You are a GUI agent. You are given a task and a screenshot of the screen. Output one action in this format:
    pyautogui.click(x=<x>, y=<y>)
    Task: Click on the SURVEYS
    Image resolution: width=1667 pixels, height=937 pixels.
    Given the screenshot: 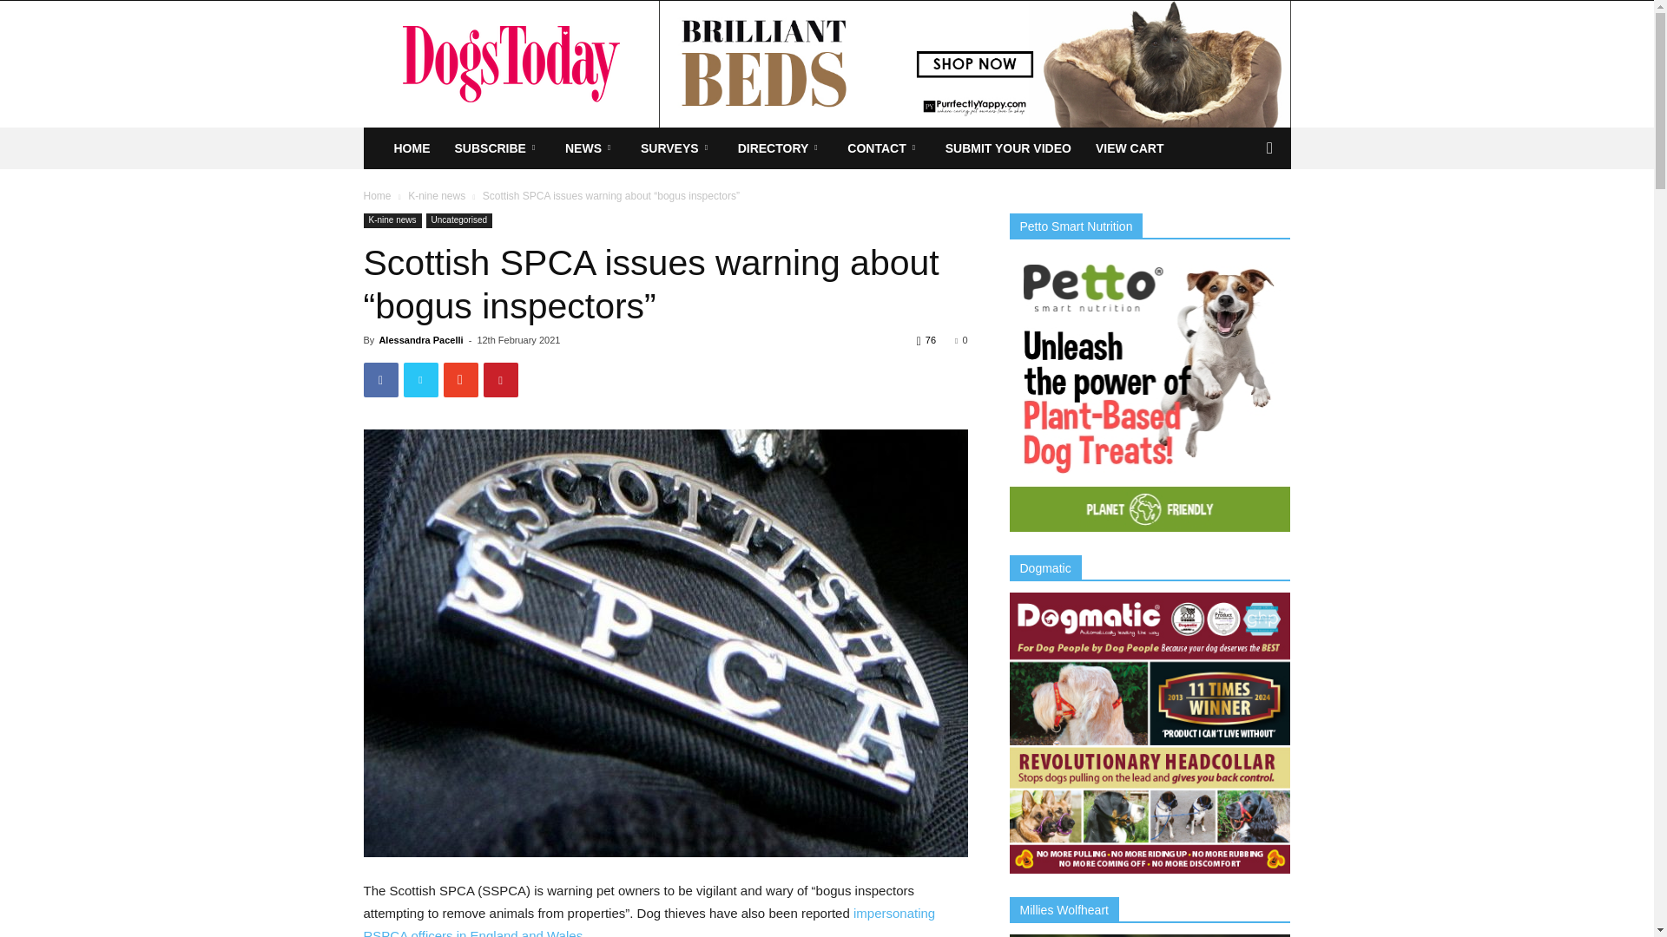 What is the action you would take?
    pyautogui.click(x=676, y=147)
    